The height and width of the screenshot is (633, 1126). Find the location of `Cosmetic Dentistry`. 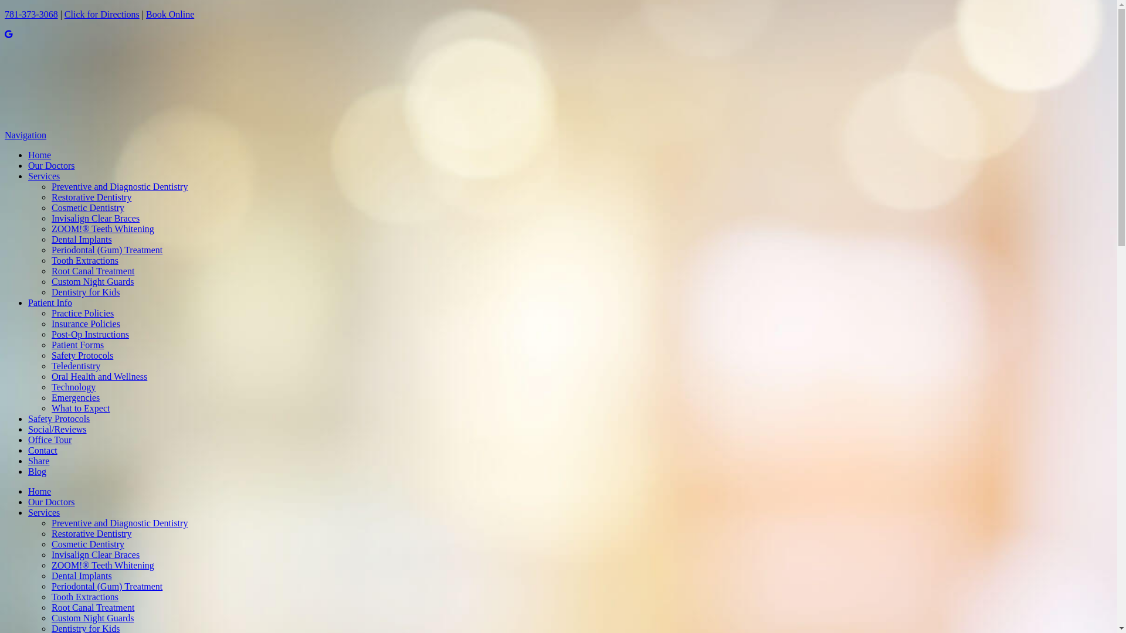

Cosmetic Dentistry is located at coordinates (88, 544).